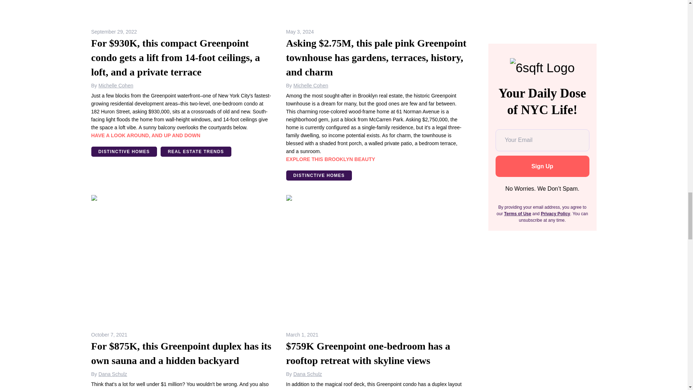 This screenshot has height=390, width=693. Describe the element at coordinates (113, 374) in the screenshot. I see `Posts by Dana Schulz` at that location.